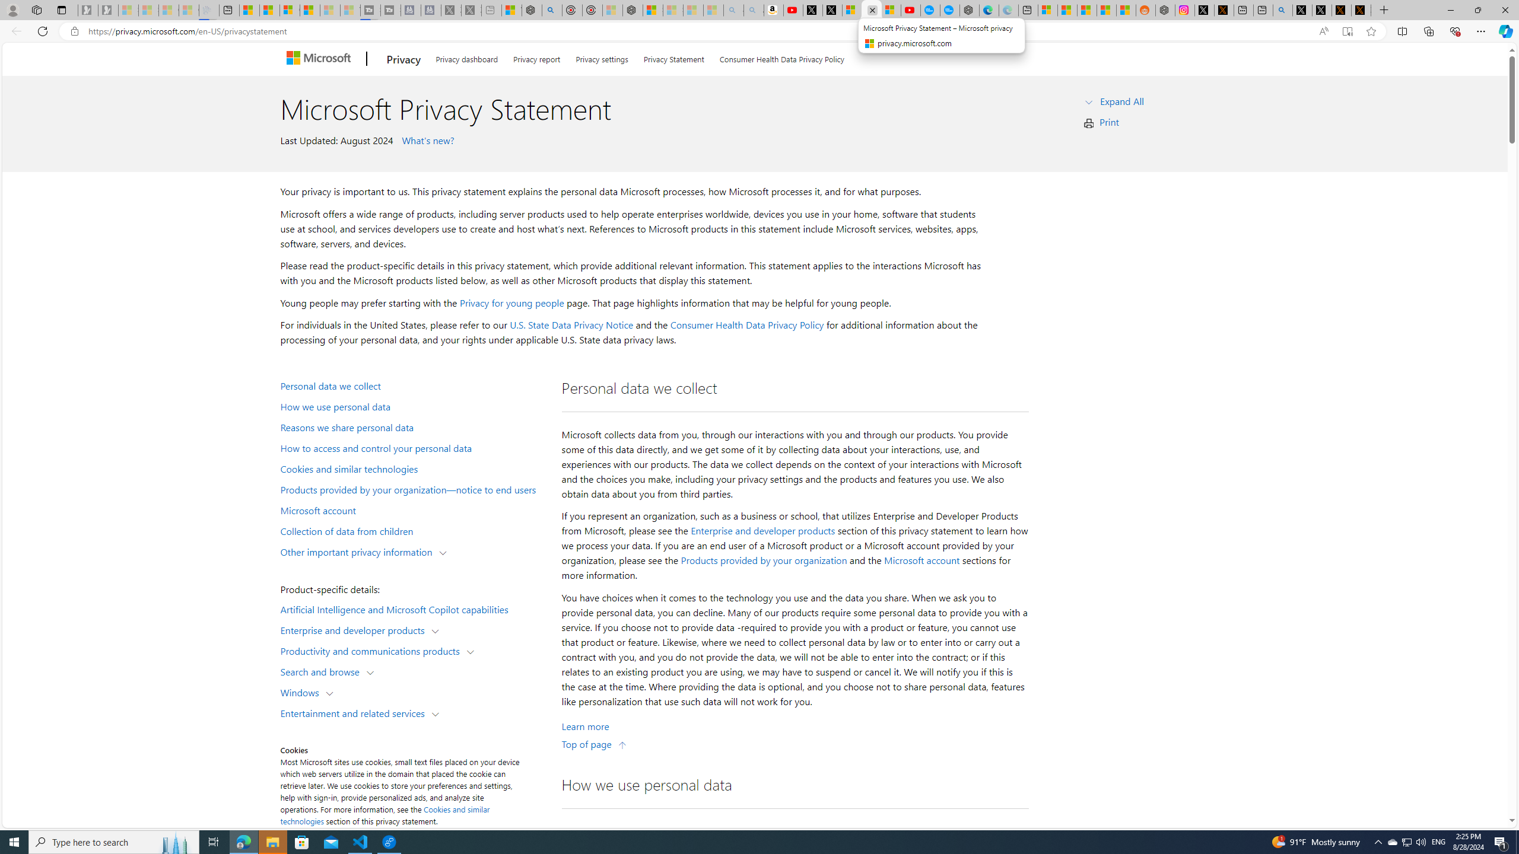  I want to click on Search and browse, so click(323, 671).